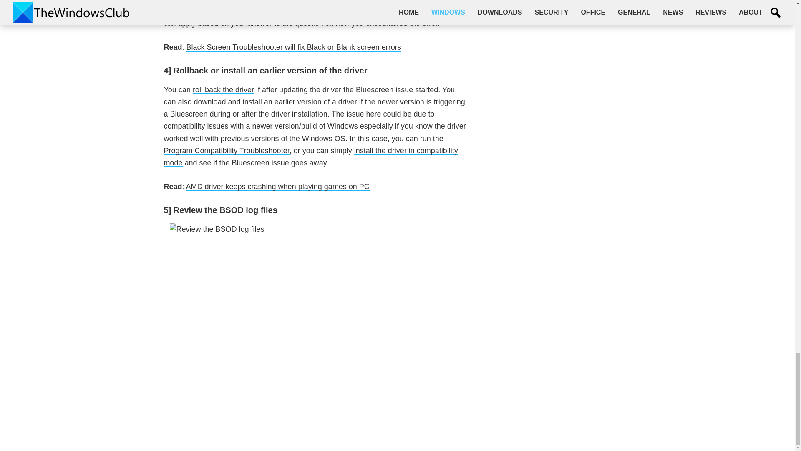 Image resolution: width=801 pixels, height=451 pixels. I want to click on AMD driver keeps crashing when playing games on PC, so click(277, 187).